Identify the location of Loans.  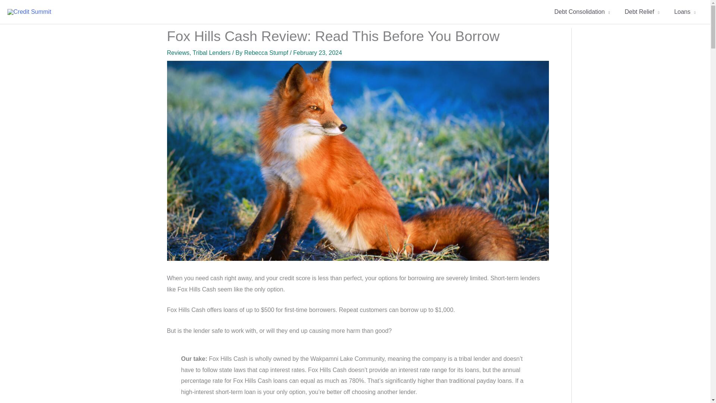
(685, 12).